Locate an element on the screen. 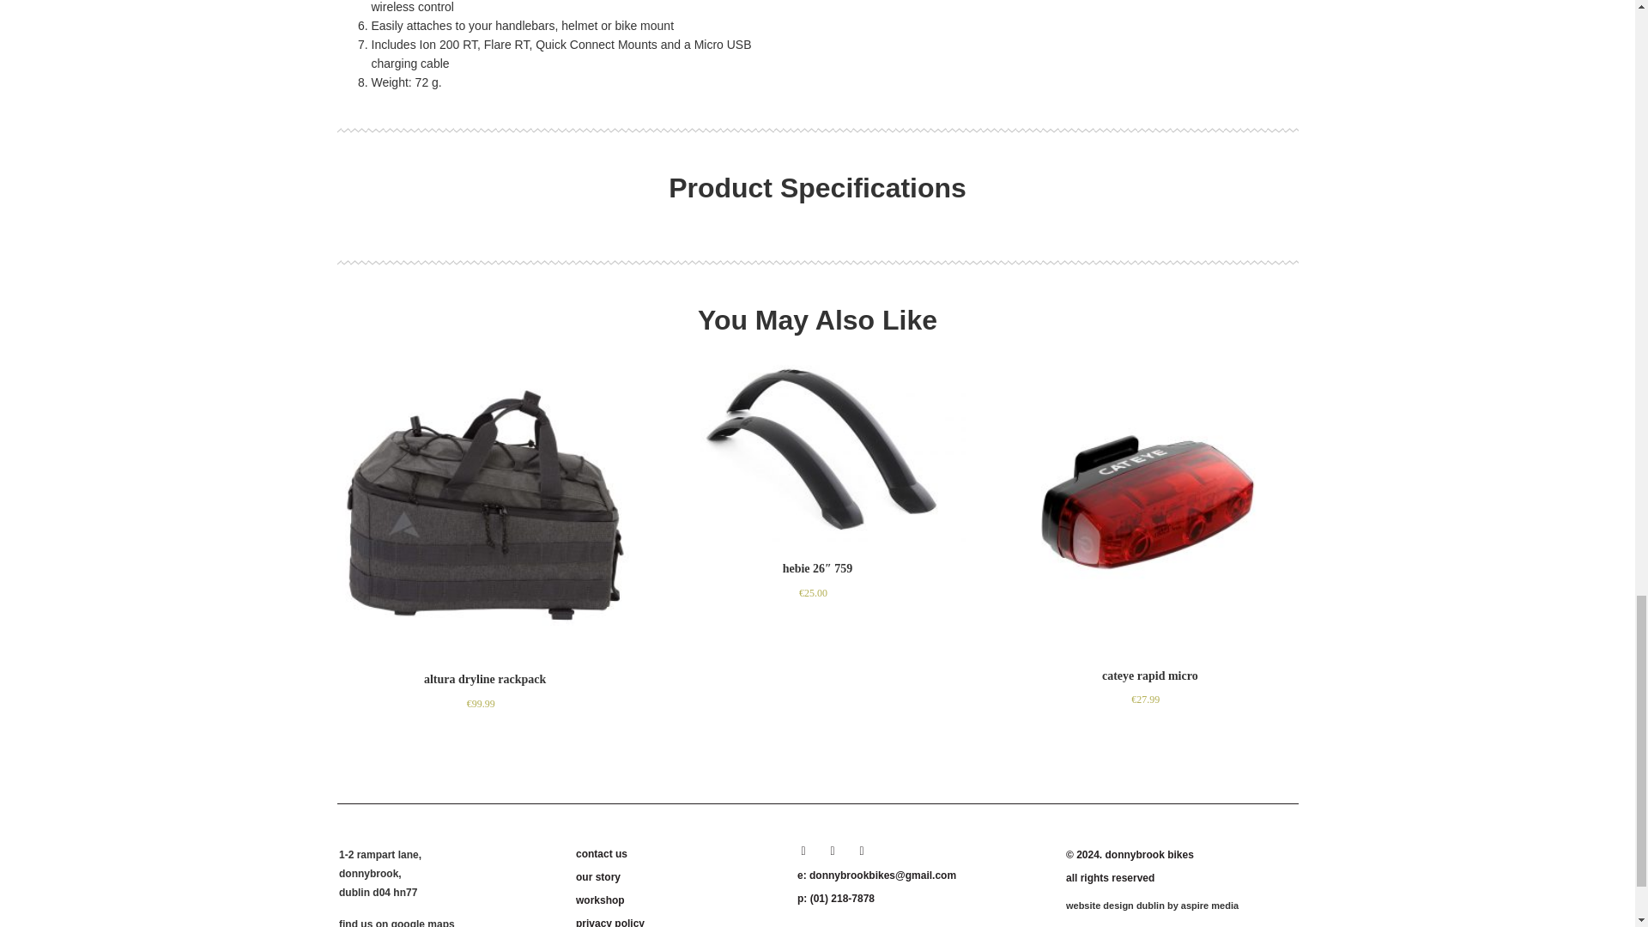 This screenshot has height=927, width=1648. our story is located at coordinates (676, 877).